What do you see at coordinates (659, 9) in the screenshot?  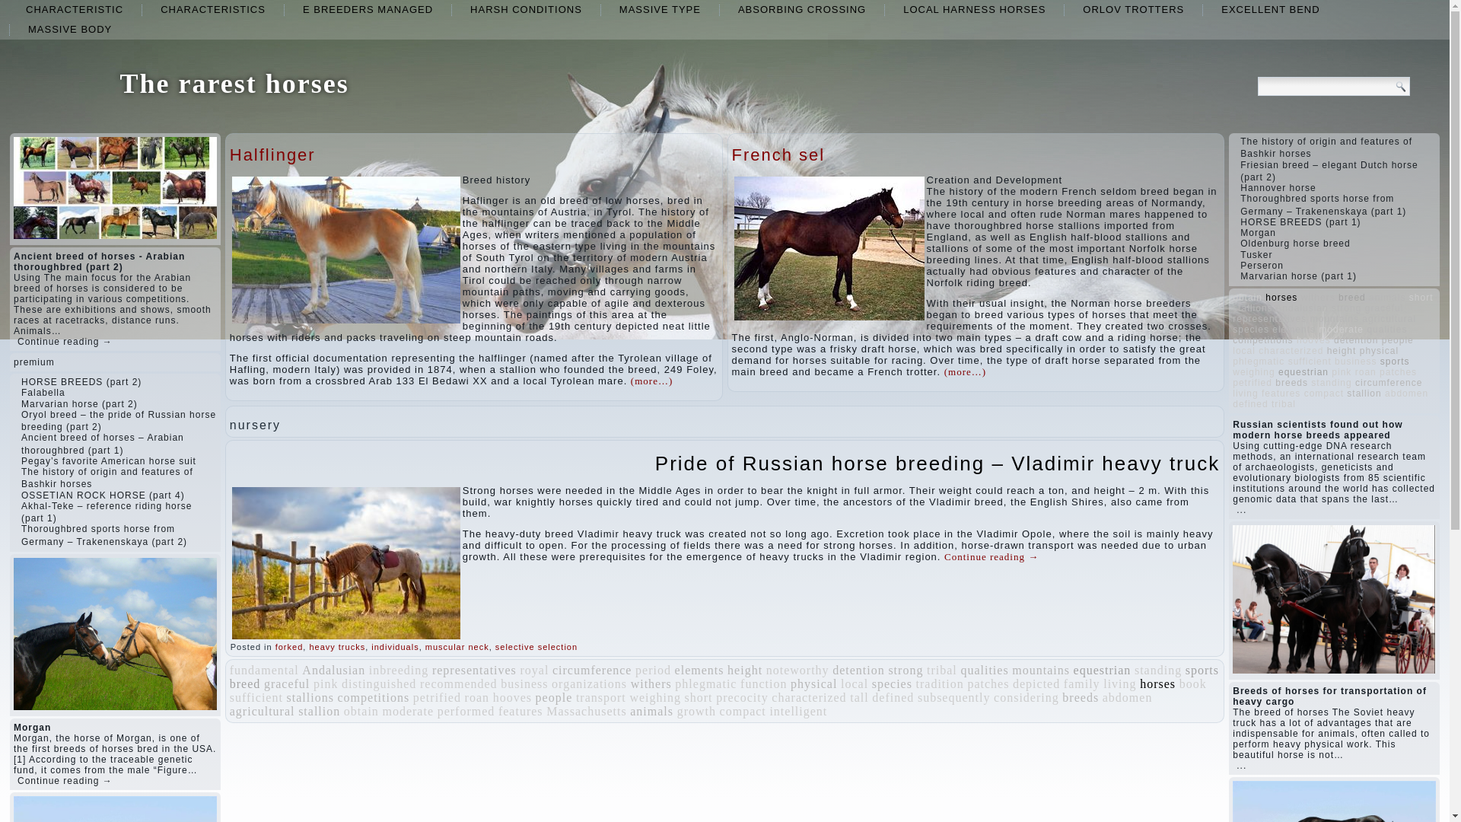 I see `Massive type` at bounding box center [659, 9].